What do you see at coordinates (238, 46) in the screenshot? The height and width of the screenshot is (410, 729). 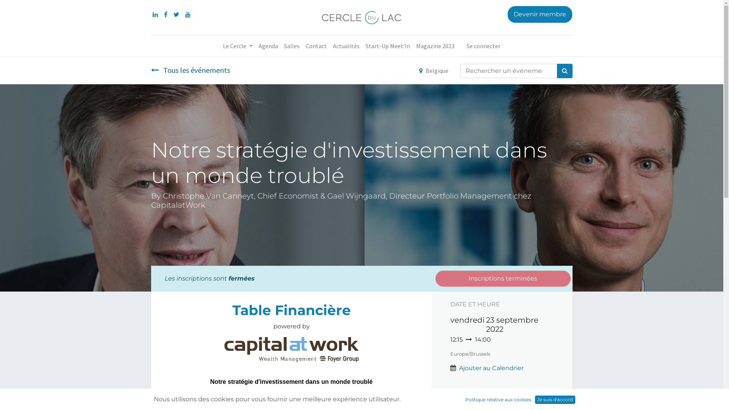 I see `Le Cercle` at bounding box center [238, 46].